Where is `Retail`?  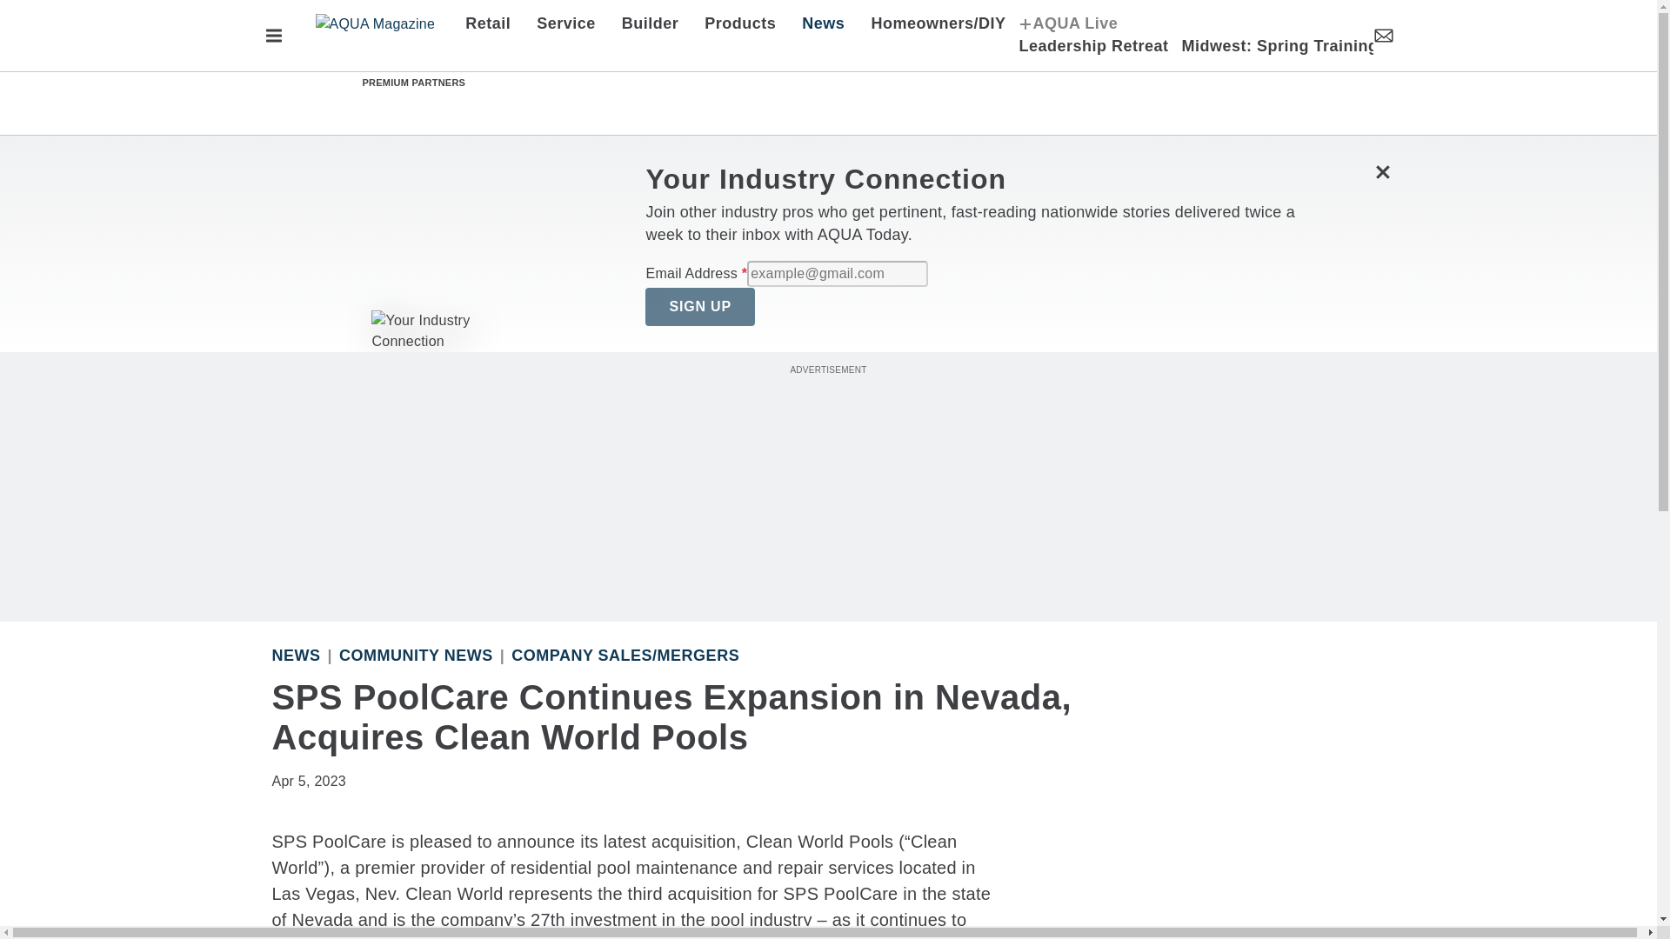 Retail is located at coordinates (494, 24).